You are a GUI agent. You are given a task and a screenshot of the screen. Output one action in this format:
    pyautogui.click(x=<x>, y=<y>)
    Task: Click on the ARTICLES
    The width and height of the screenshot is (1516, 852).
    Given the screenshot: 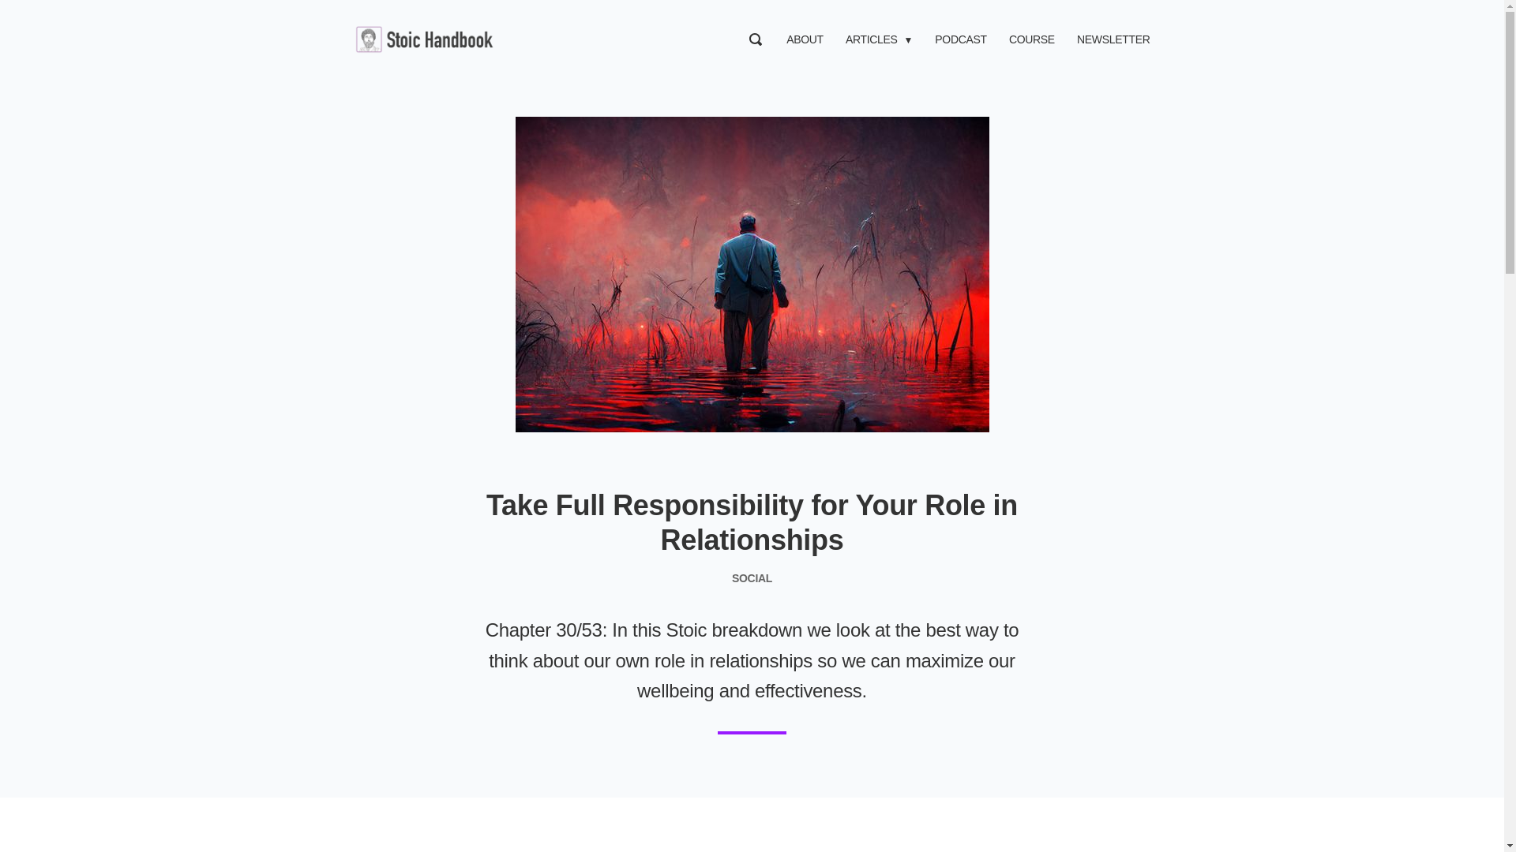 What is the action you would take?
    pyautogui.click(x=872, y=39)
    